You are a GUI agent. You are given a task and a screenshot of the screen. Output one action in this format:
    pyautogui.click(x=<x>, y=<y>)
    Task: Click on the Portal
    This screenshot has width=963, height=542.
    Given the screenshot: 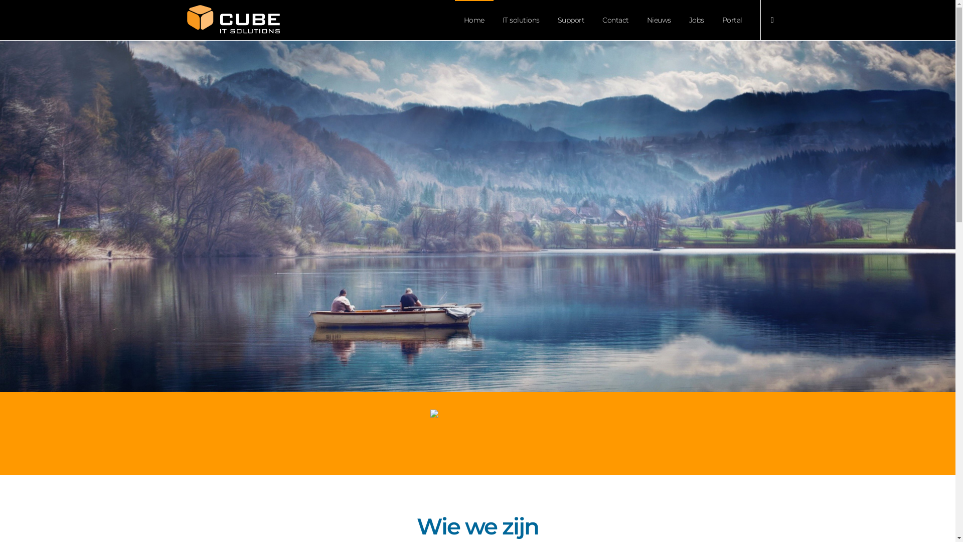 What is the action you would take?
    pyautogui.click(x=732, y=20)
    